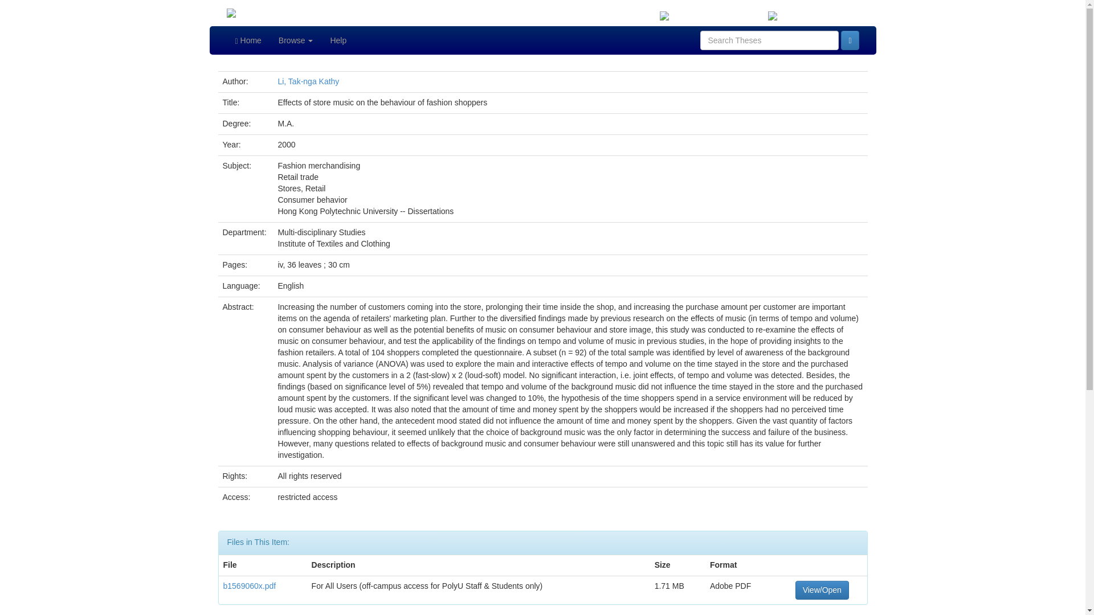  What do you see at coordinates (296, 40) in the screenshot?
I see `Browse` at bounding box center [296, 40].